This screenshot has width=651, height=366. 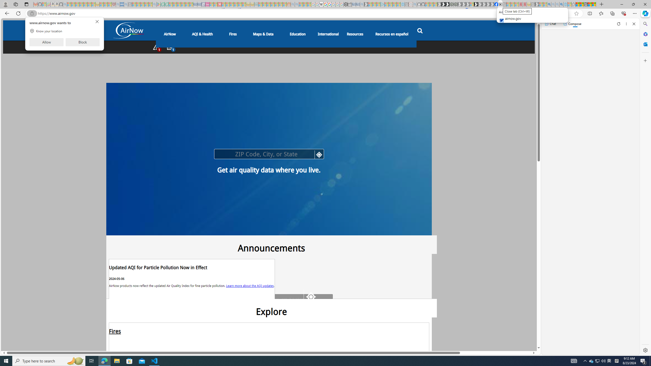 What do you see at coordinates (572, 24) in the screenshot?
I see `Compose` at bounding box center [572, 24].